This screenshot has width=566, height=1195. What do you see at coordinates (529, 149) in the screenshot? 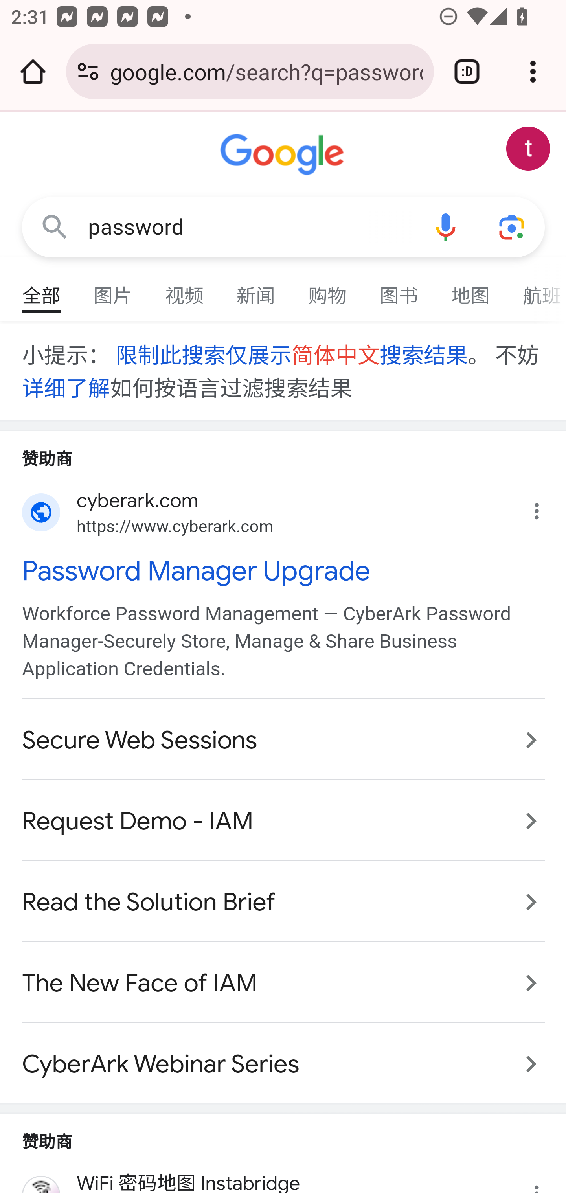
I see `Google 账号： test appium (testappium002@gmail.com)` at bounding box center [529, 149].